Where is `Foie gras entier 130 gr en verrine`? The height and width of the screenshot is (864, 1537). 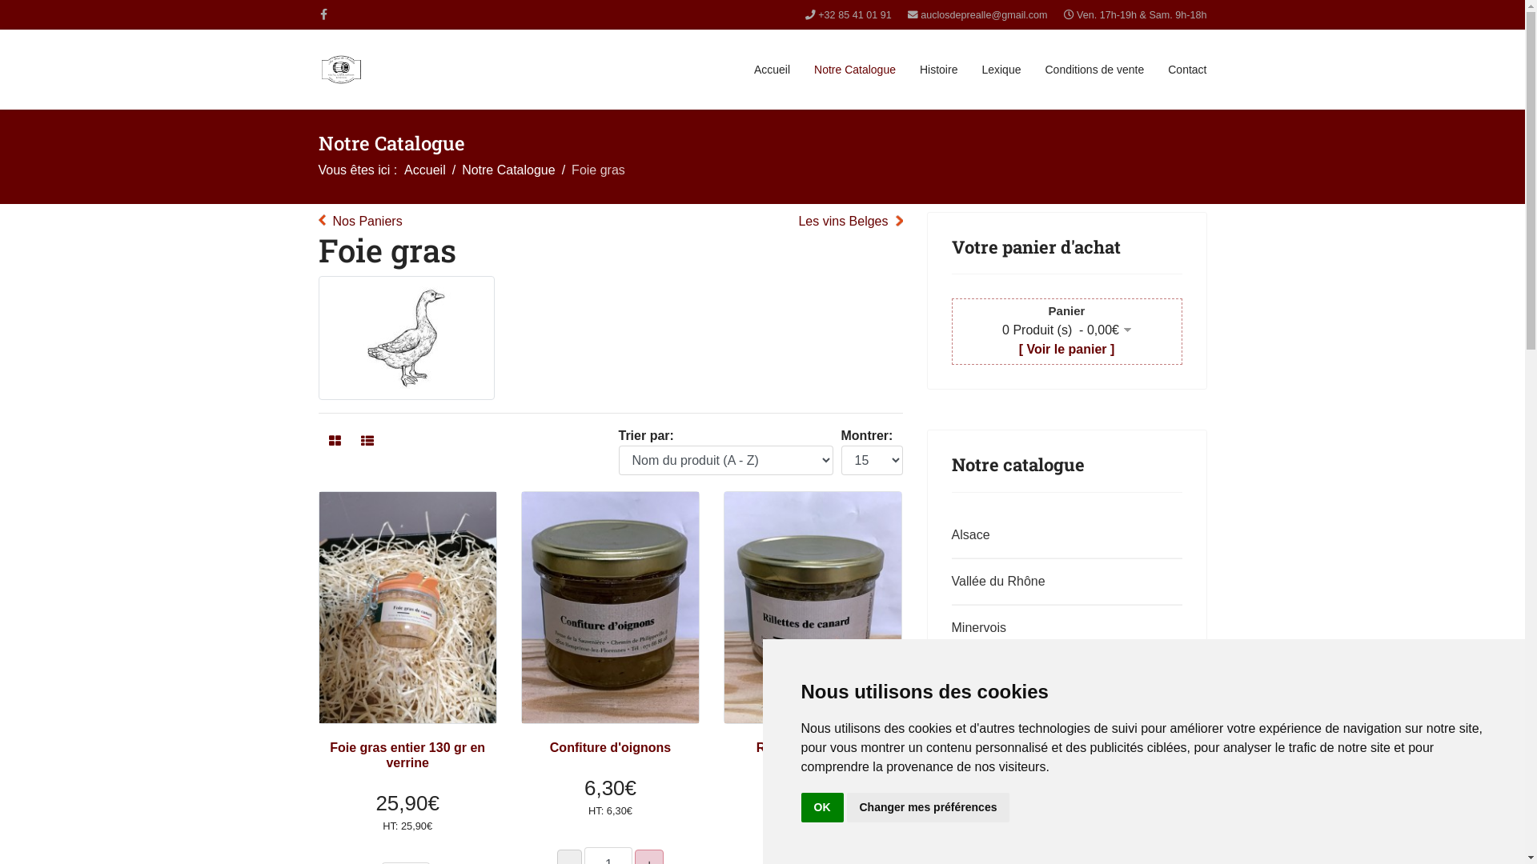 Foie gras entier 130 gr en verrine is located at coordinates (407, 755).